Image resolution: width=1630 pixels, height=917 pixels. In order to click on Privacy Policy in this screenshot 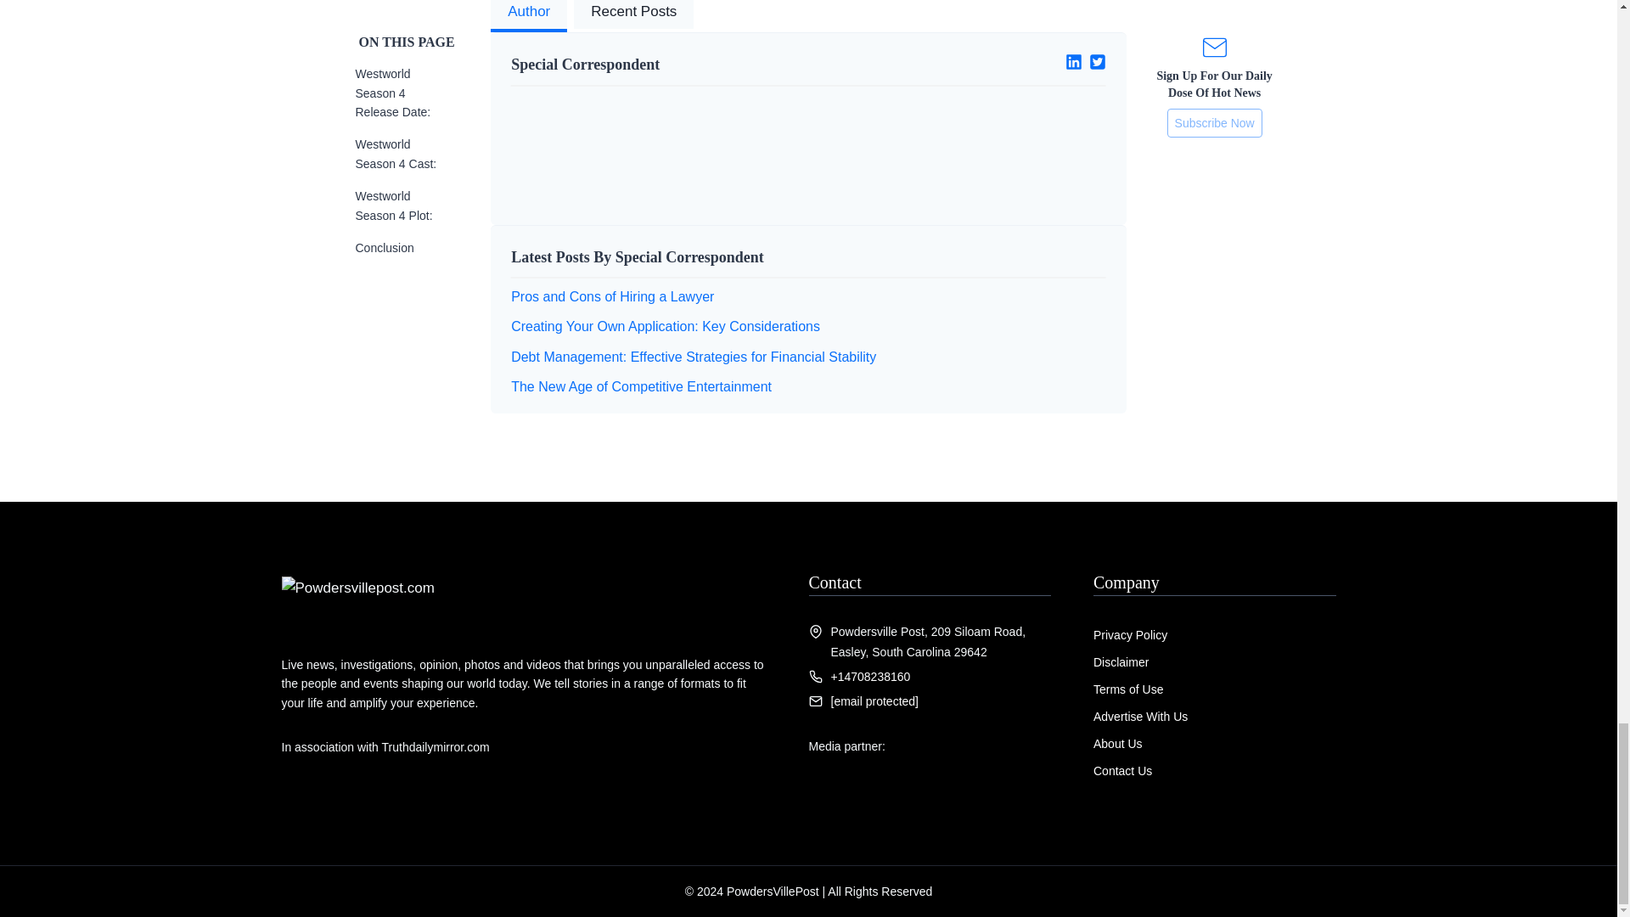, I will do `click(1130, 635)`.